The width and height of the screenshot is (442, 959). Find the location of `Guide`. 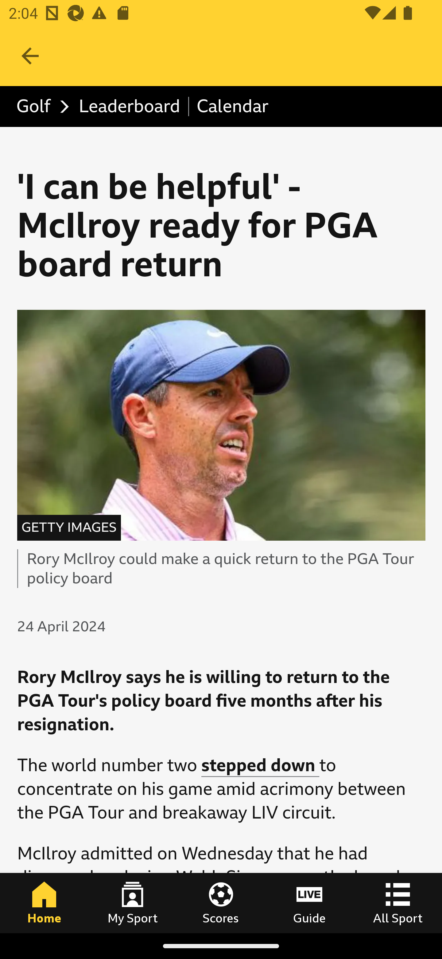

Guide is located at coordinates (309, 903).